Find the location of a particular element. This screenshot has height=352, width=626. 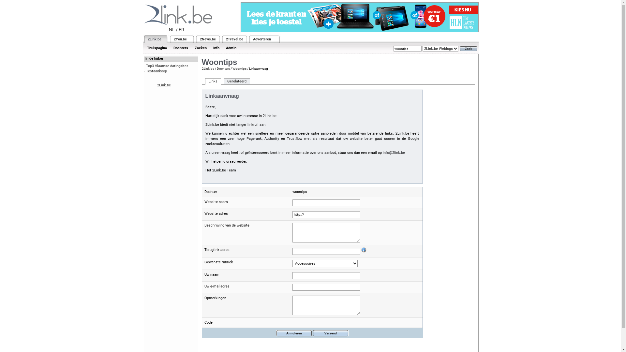

Info is located at coordinates (216, 48).